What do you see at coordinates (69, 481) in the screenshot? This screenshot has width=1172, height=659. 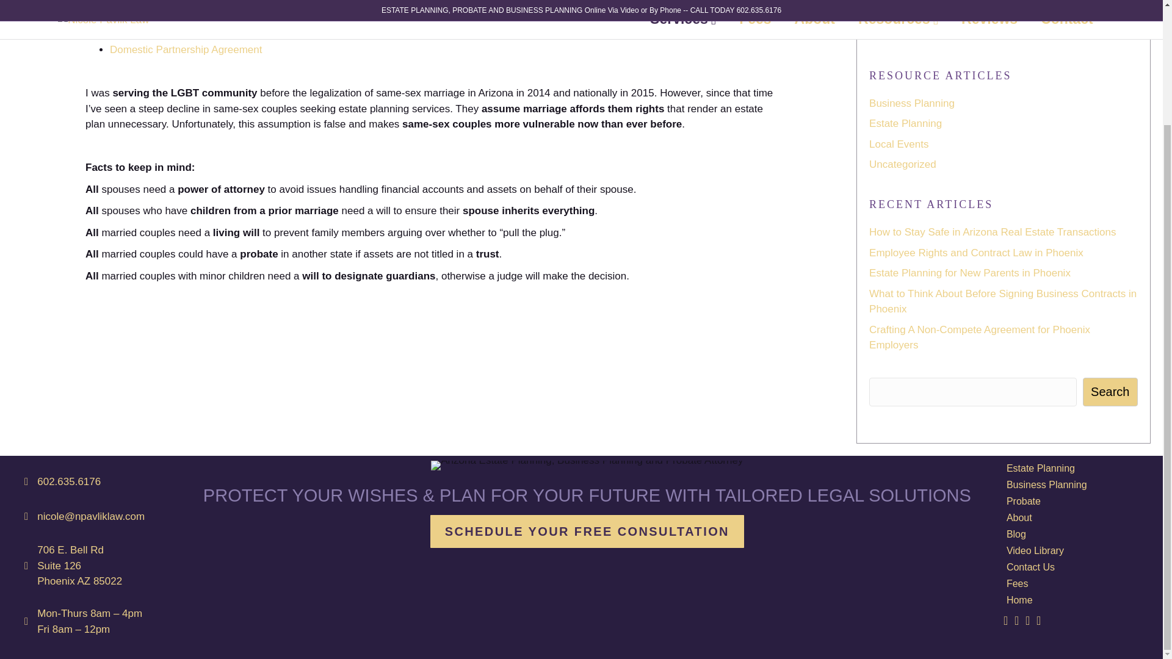 I see `Call ` at bounding box center [69, 481].